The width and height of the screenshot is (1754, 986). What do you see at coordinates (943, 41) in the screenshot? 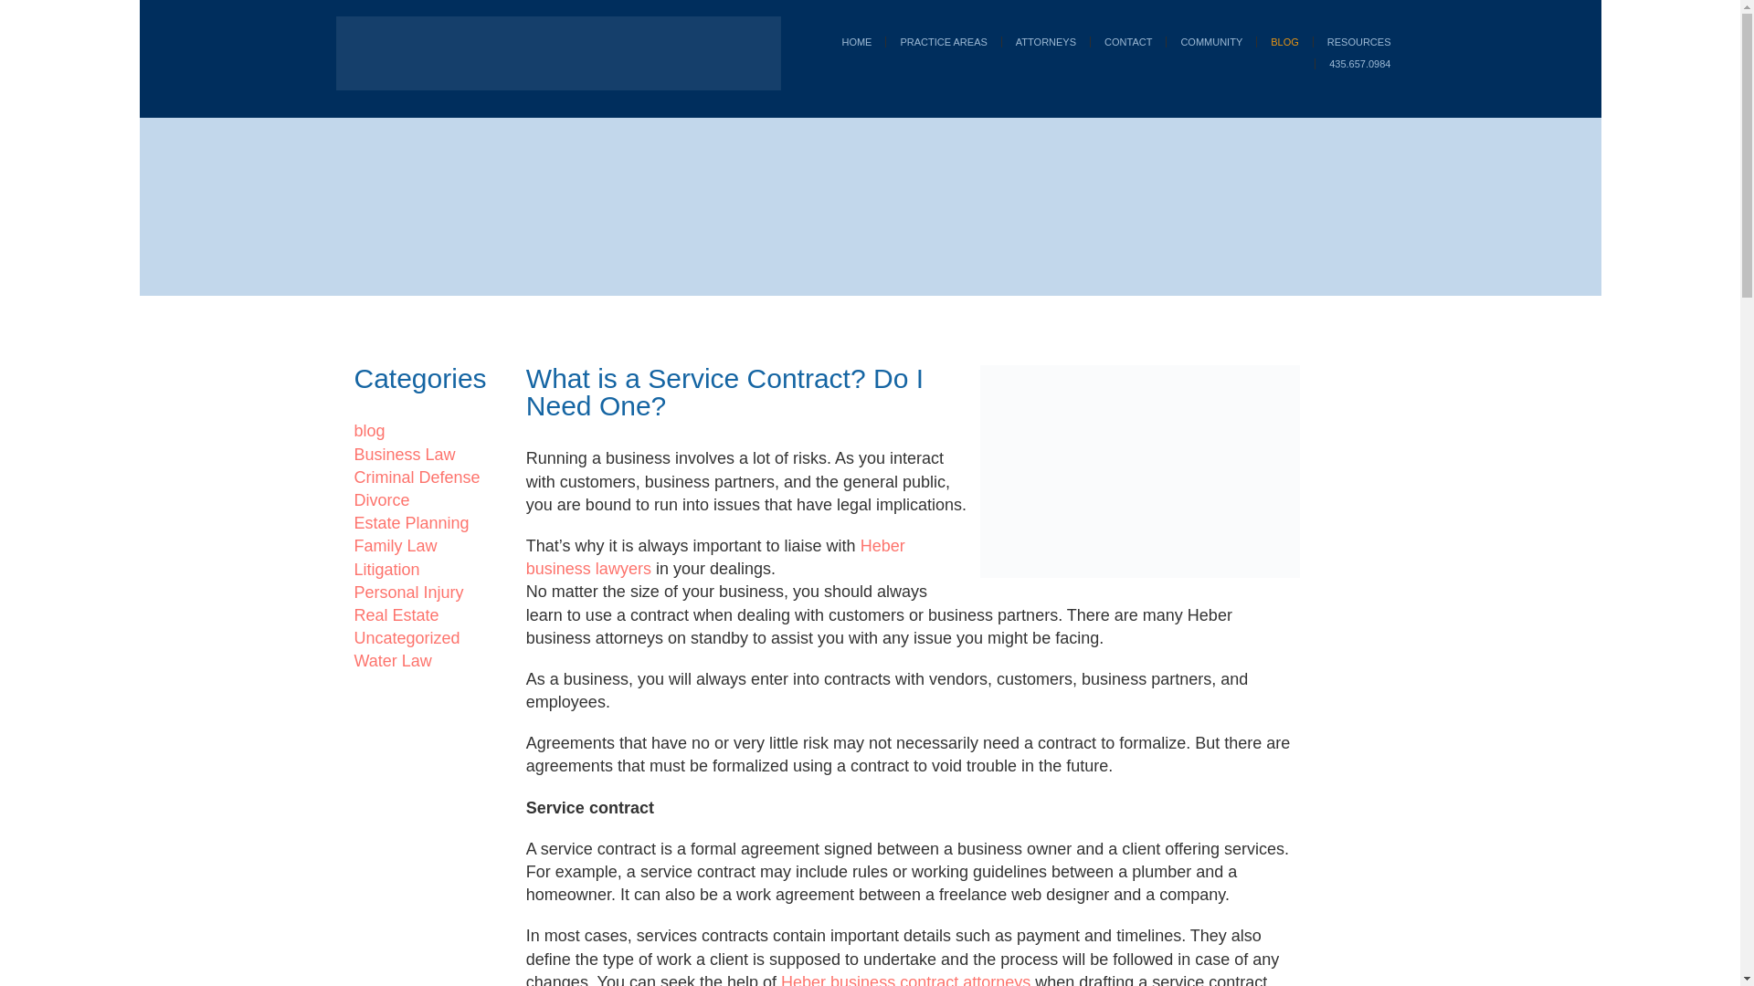
I see `PRACTICE AREAS` at bounding box center [943, 41].